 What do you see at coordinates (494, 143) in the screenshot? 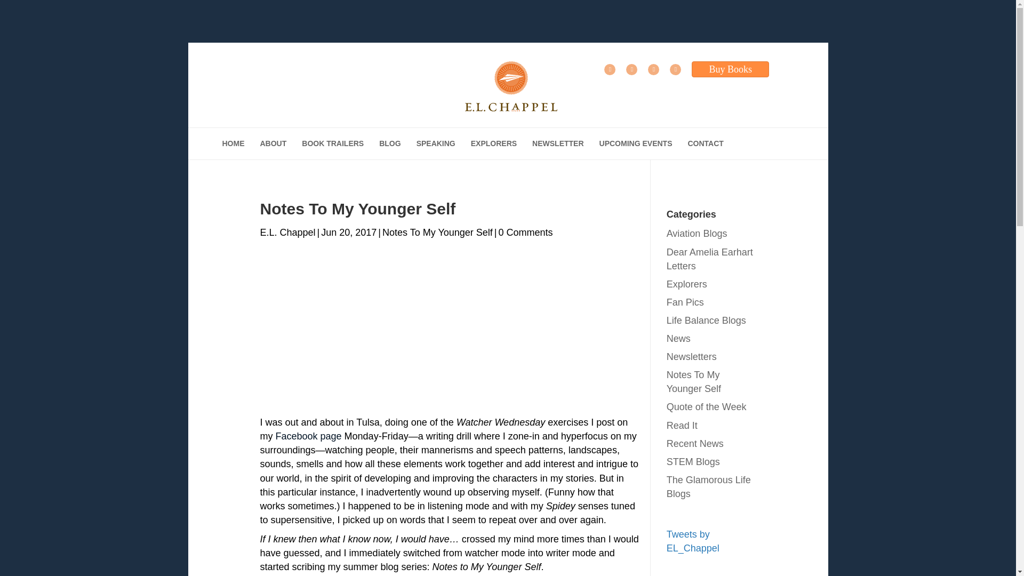
I see `EXPLORERS` at bounding box center [494, 143].